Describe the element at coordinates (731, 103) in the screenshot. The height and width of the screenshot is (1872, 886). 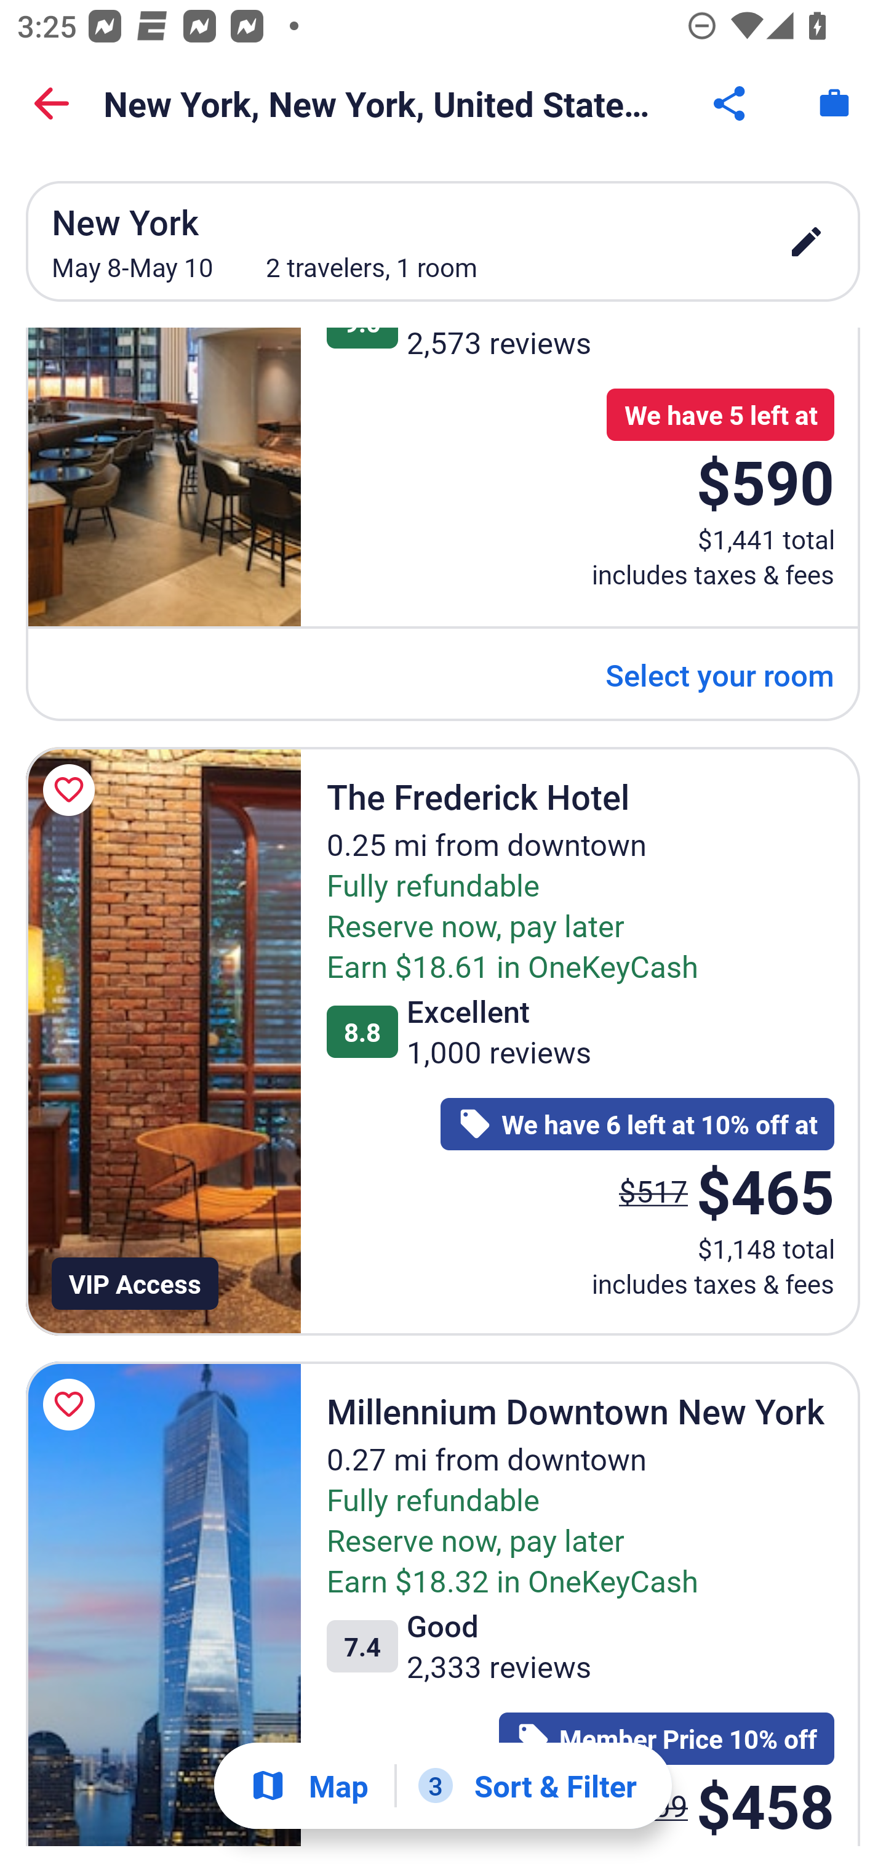
I see `Share Button` at that location.